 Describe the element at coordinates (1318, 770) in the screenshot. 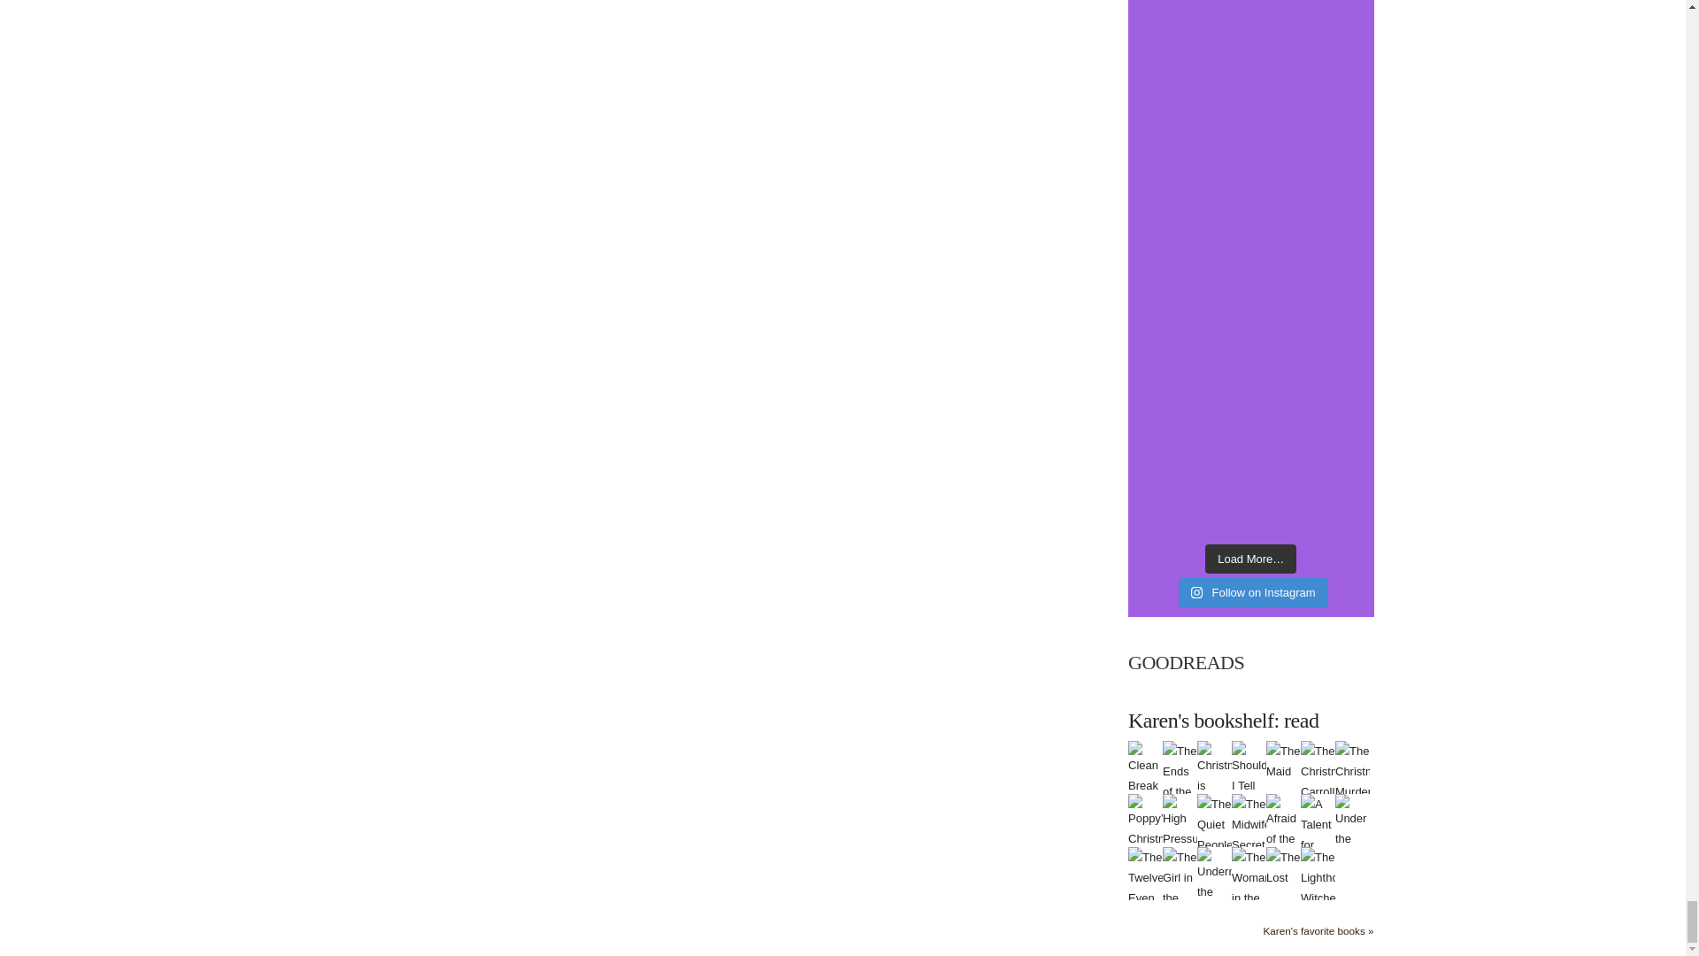

I see `The Christmas Carrolls` at that location.